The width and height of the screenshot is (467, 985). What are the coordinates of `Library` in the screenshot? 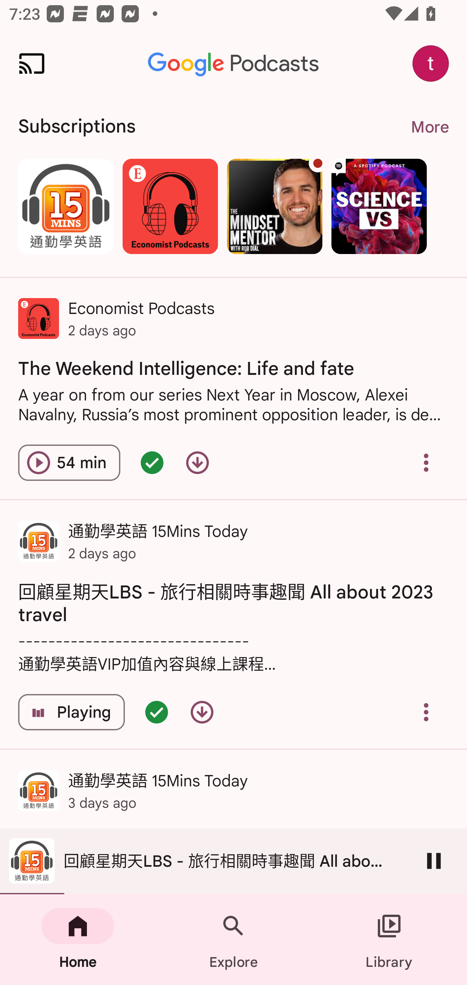 It's located at (389, 940).